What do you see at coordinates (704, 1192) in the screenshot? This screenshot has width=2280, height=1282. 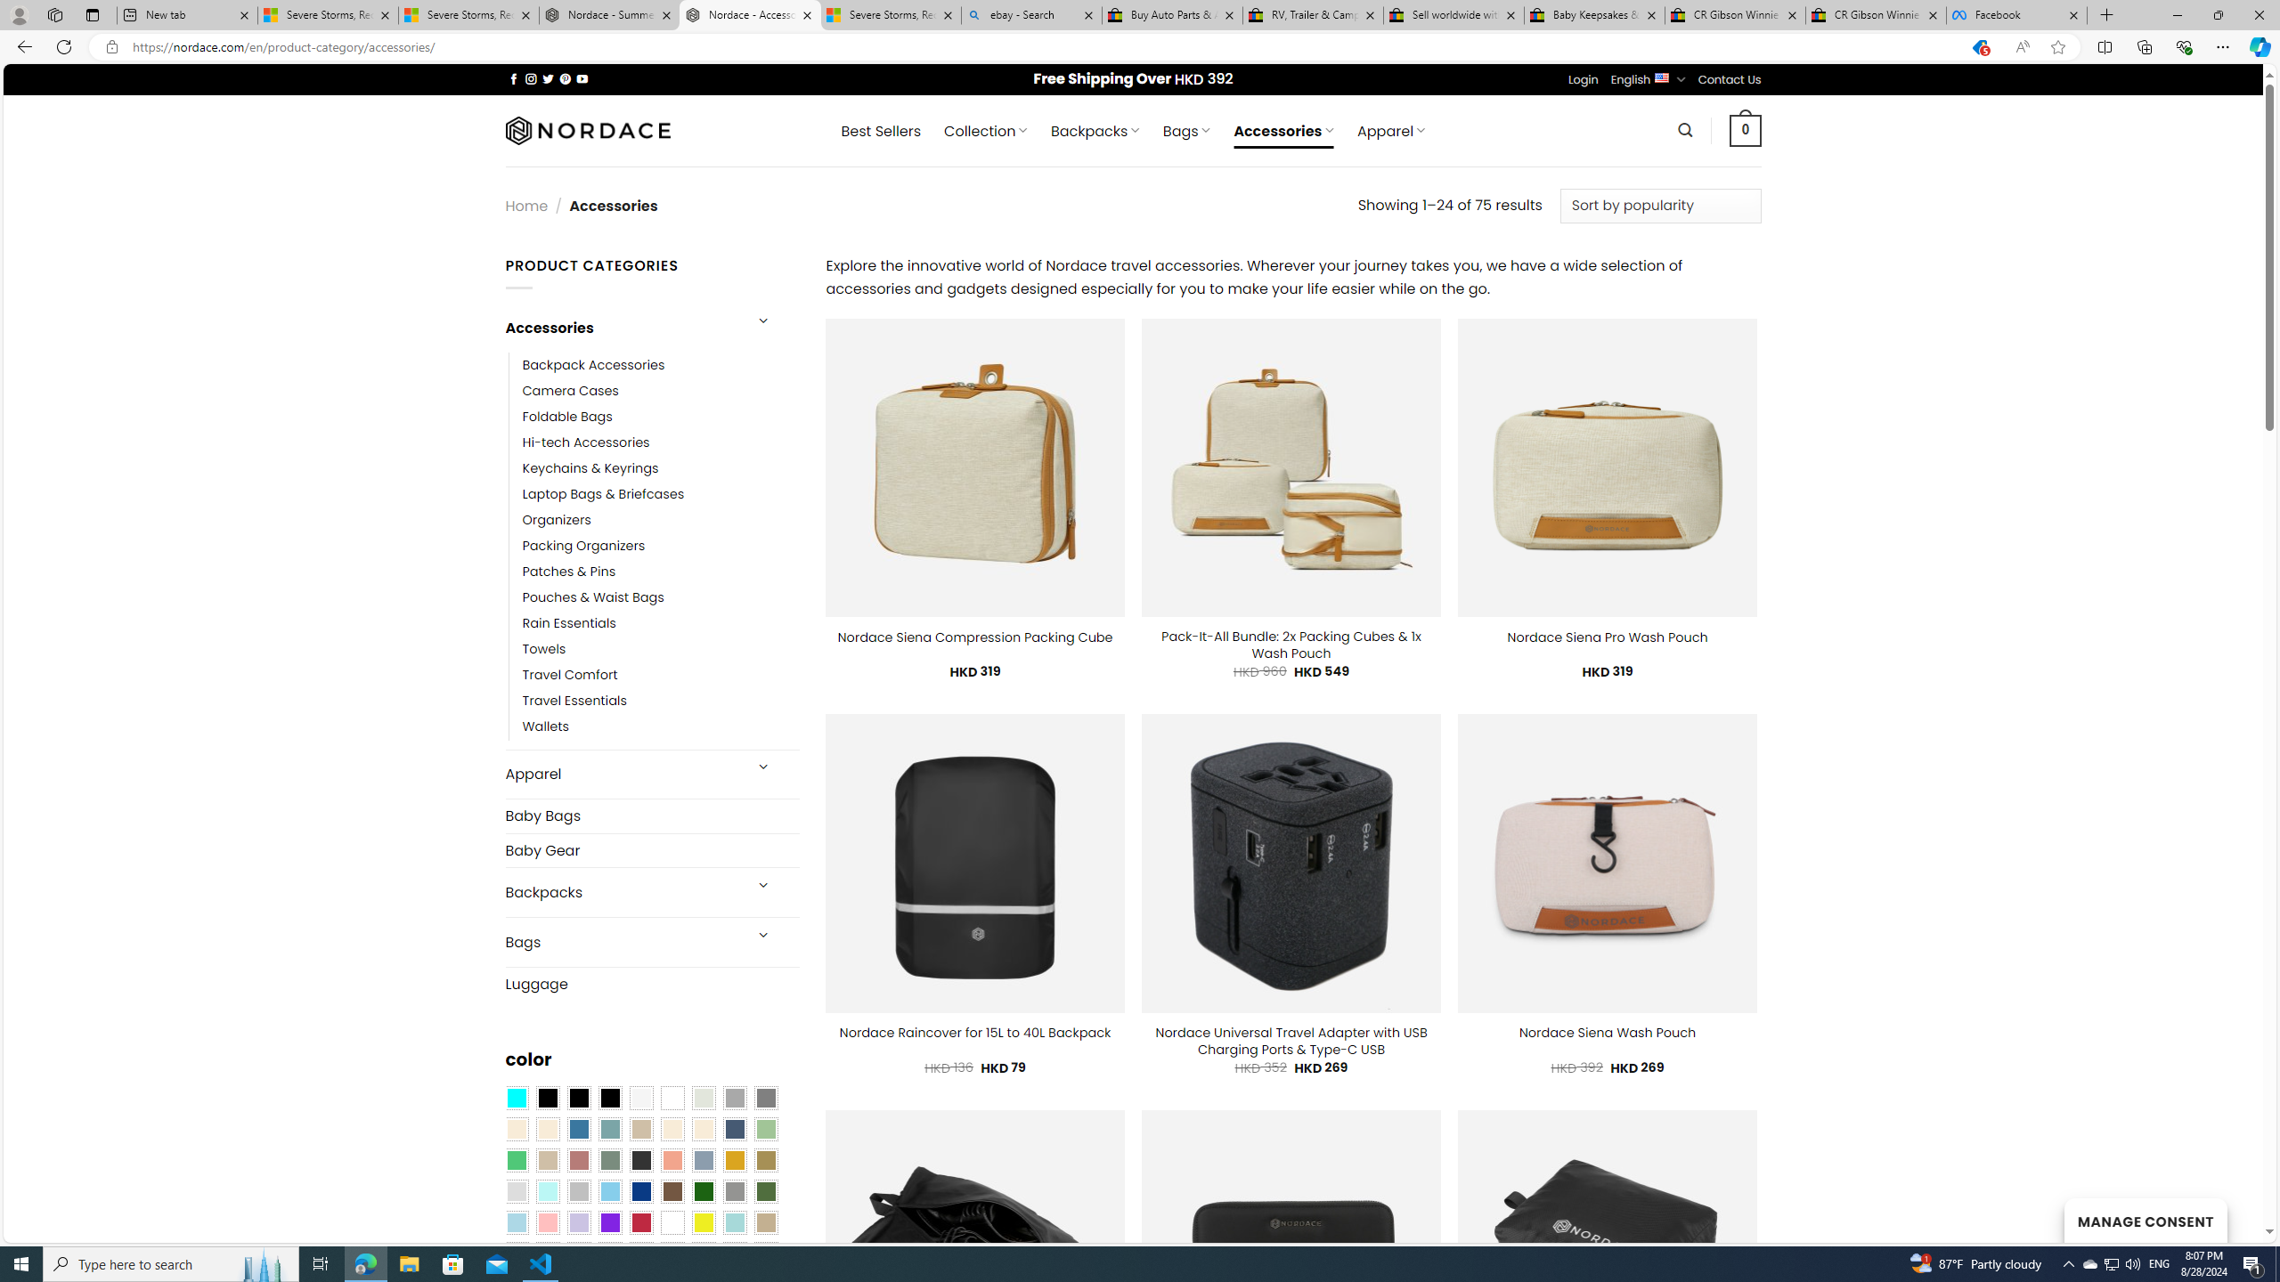 I see `Dark Green` at bounding box center [704, 1192].